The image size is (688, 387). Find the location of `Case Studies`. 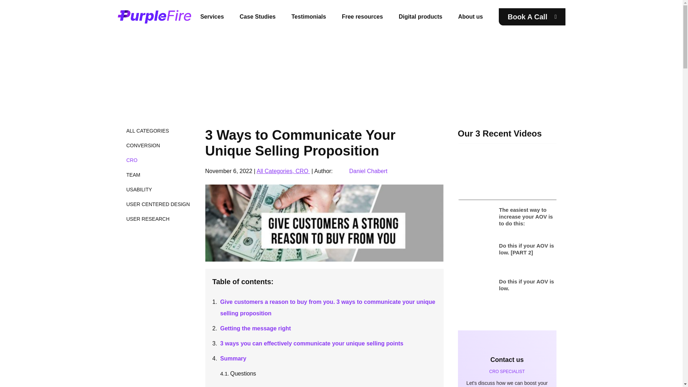

Case Studies is located at coordinates (257, 16).